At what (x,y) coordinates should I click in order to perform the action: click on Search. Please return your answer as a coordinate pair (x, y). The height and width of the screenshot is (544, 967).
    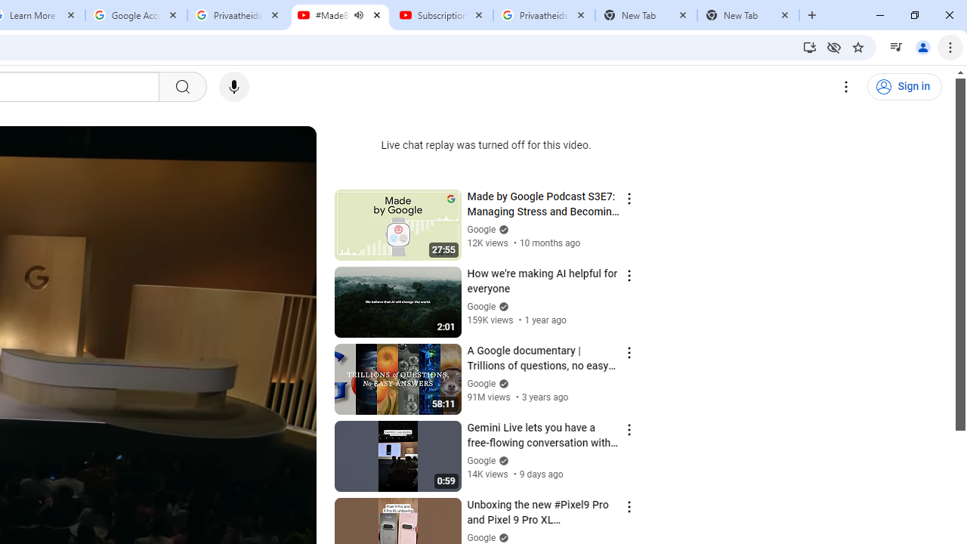
    Looking at the image, I should click on (181, 87).